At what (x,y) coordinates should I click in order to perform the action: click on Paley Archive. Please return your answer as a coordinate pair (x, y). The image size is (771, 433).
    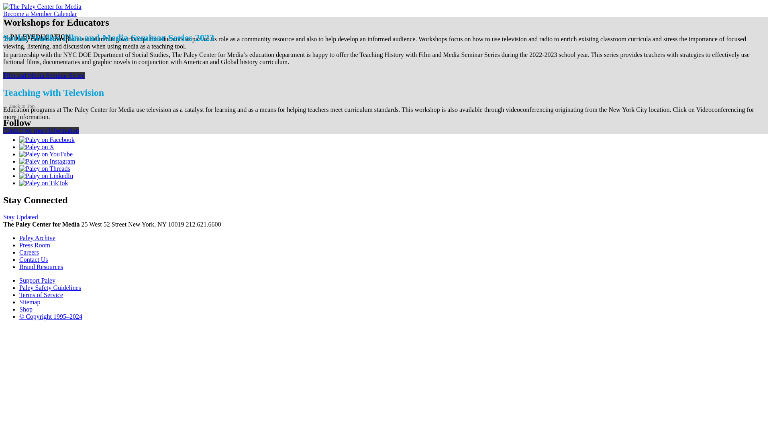
    Looking at the image, I should click on (37, 238).